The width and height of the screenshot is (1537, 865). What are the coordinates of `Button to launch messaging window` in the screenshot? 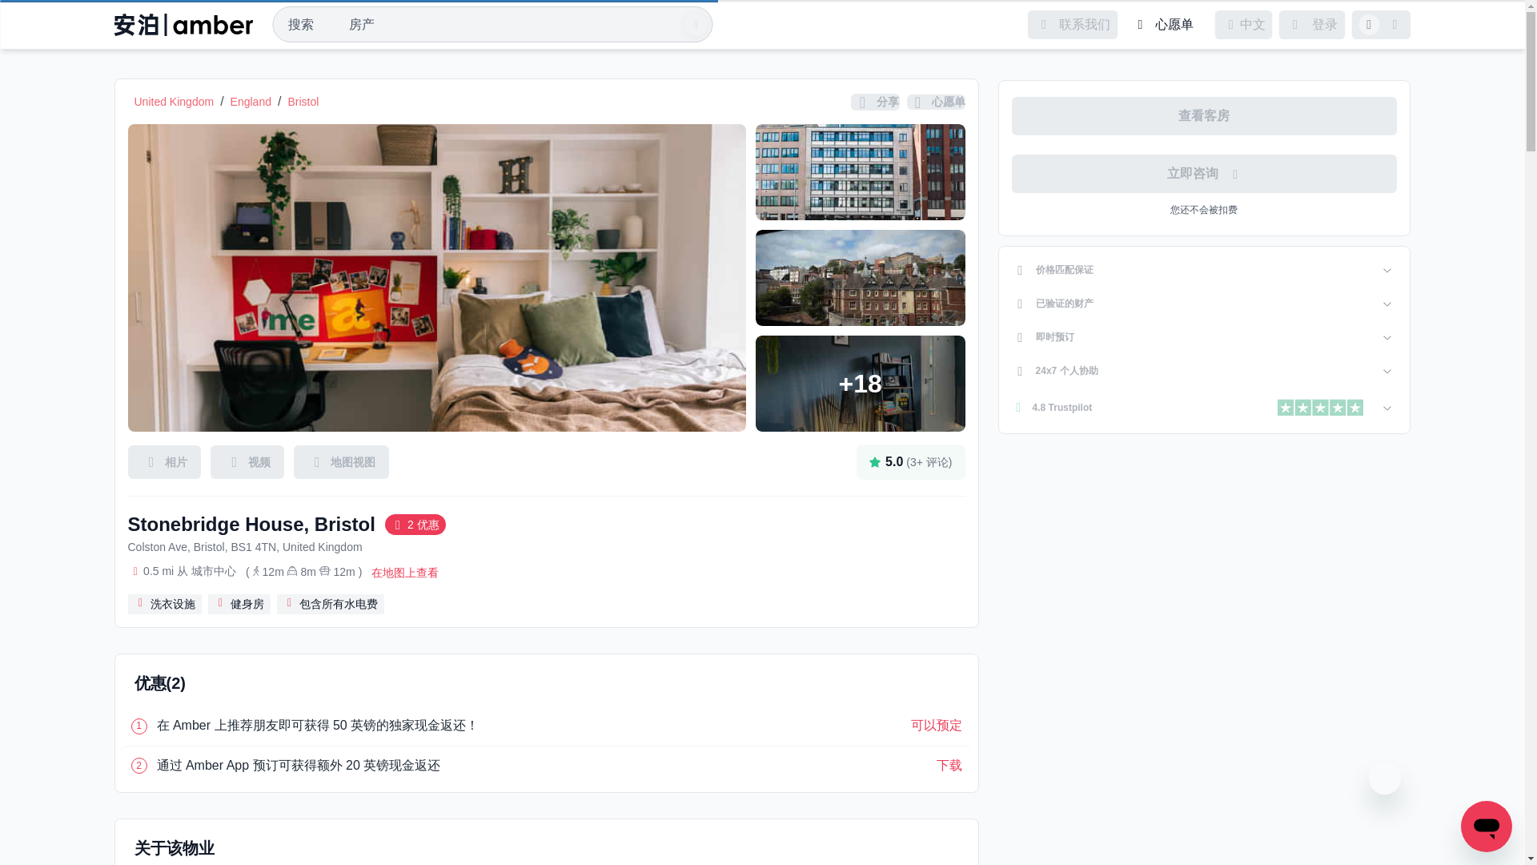 It's located at (1487, 827).